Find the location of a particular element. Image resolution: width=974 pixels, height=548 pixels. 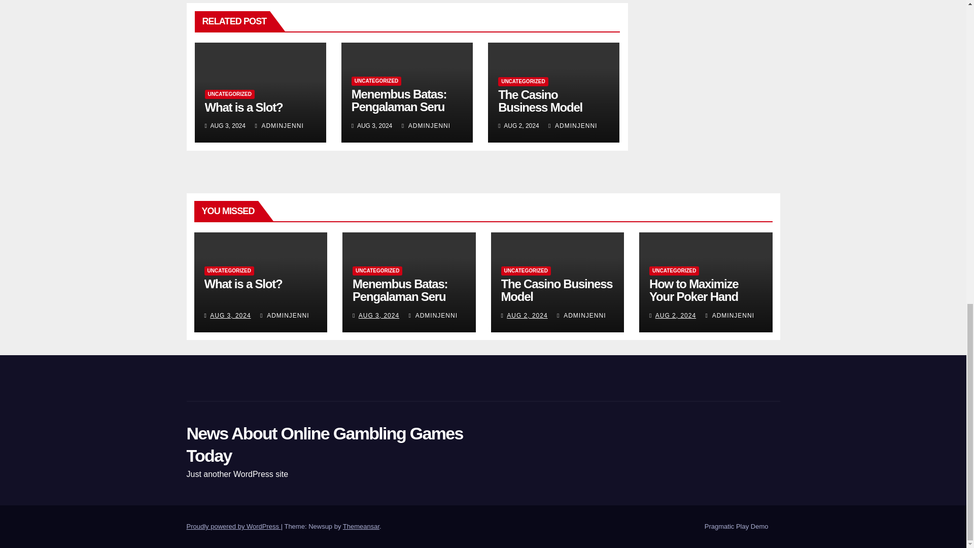

ADMINJENNI is located at coordinates (572, 125).